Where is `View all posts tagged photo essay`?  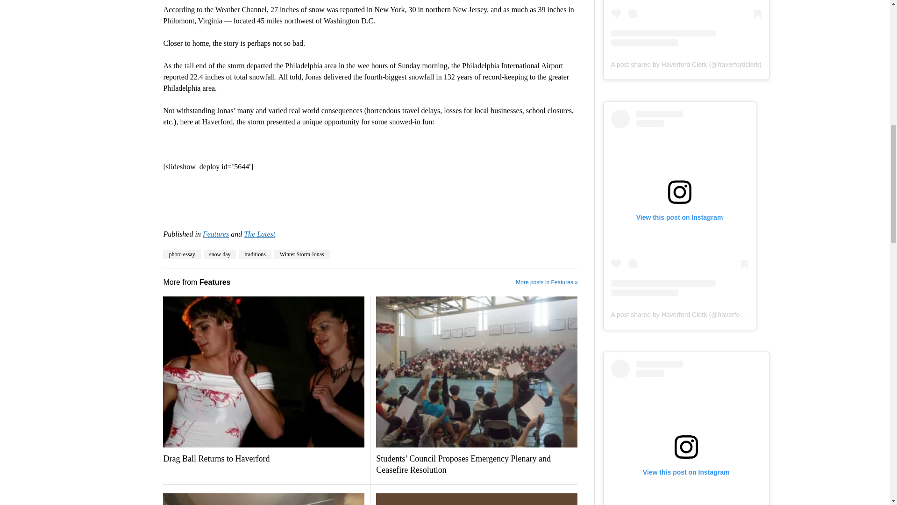 View all posts tagged photo essay is located at coordinates (181, 254).